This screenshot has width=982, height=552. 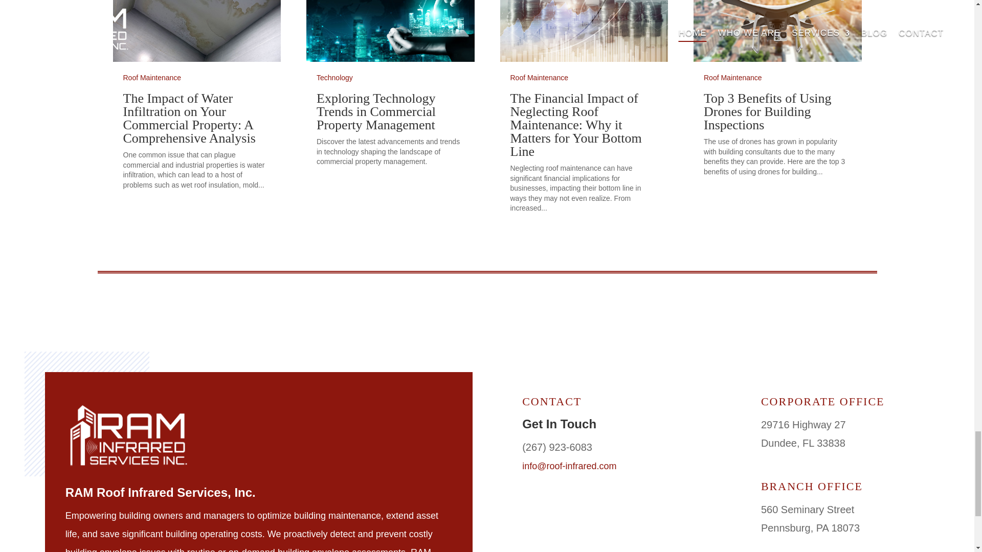 I want to click on Roof Maintenance, so click(x=539, y=77).